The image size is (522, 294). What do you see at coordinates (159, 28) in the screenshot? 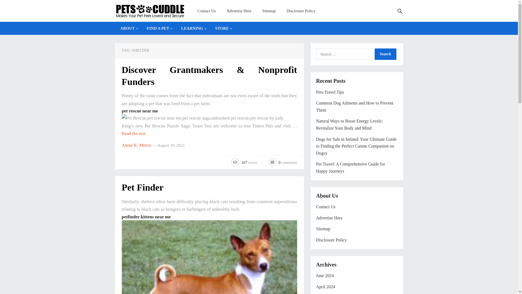
I see `FIND A PET` at bounding box center [159, 28].